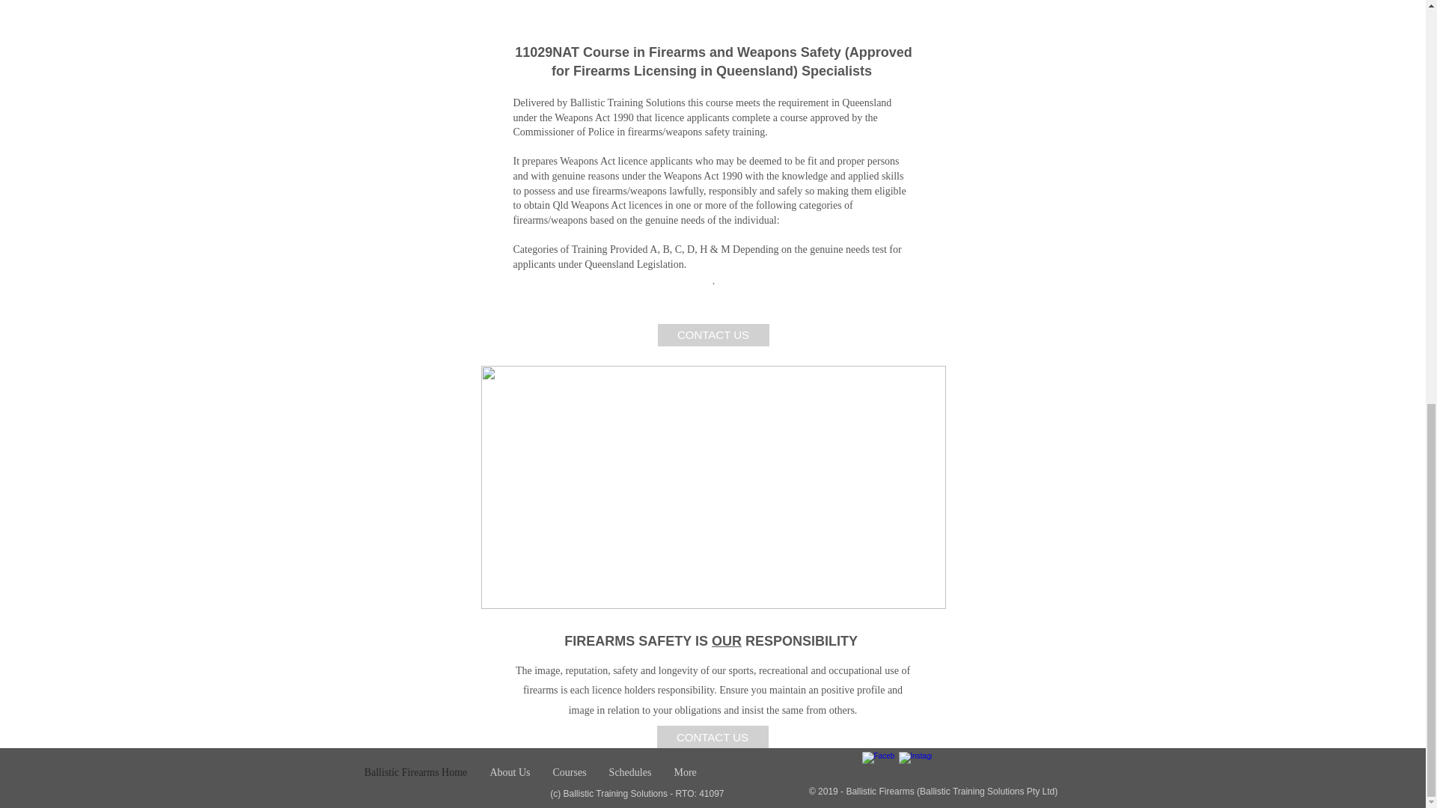 The height and width of the screenshot is (808, 1437). Describe the element at coordinates (713, 335) in the screenshot. I see `CONTACT US` at that location.